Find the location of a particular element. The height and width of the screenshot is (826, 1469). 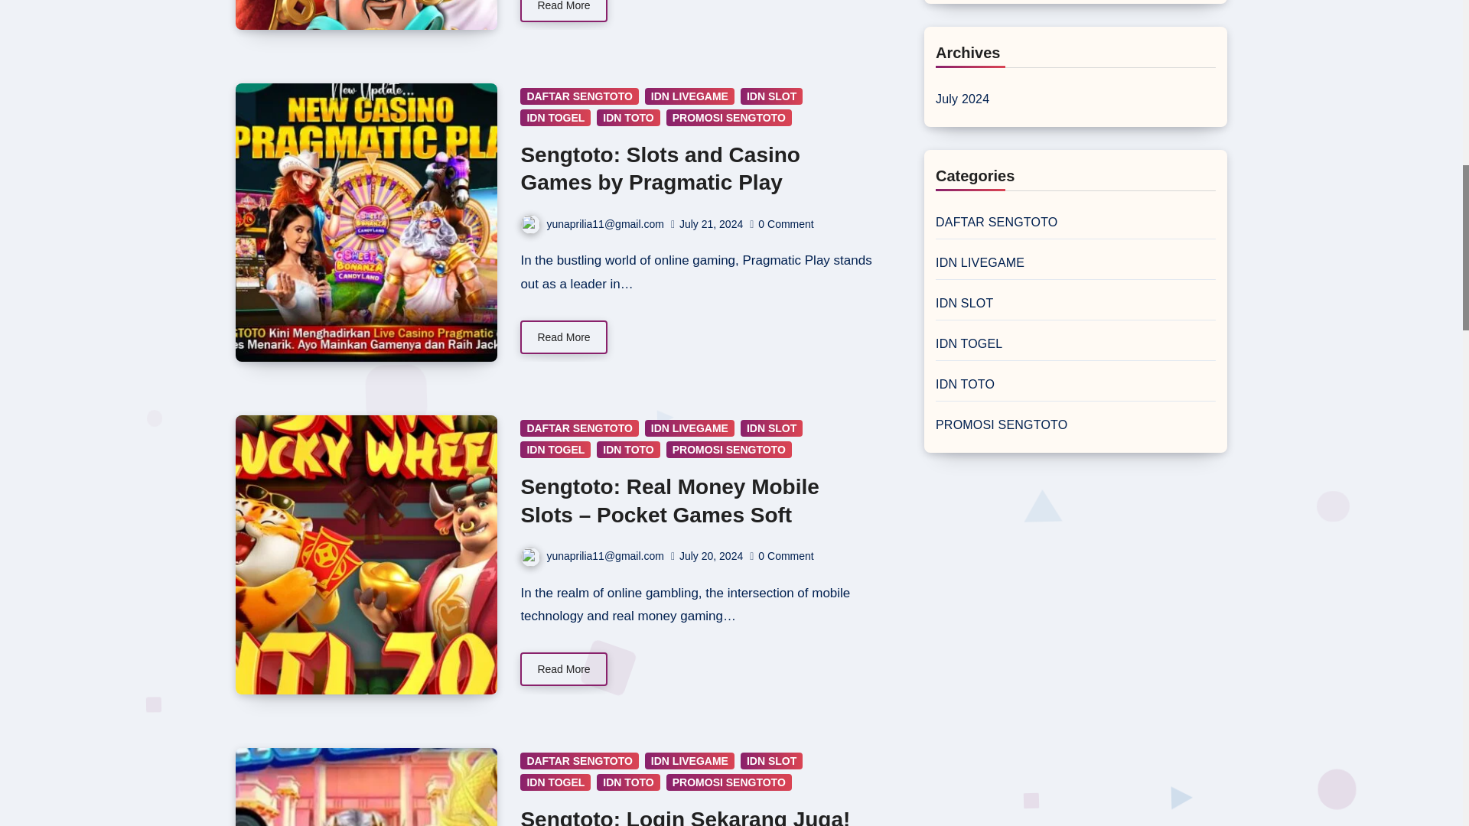

Read More is located at coordinates (563, 11).